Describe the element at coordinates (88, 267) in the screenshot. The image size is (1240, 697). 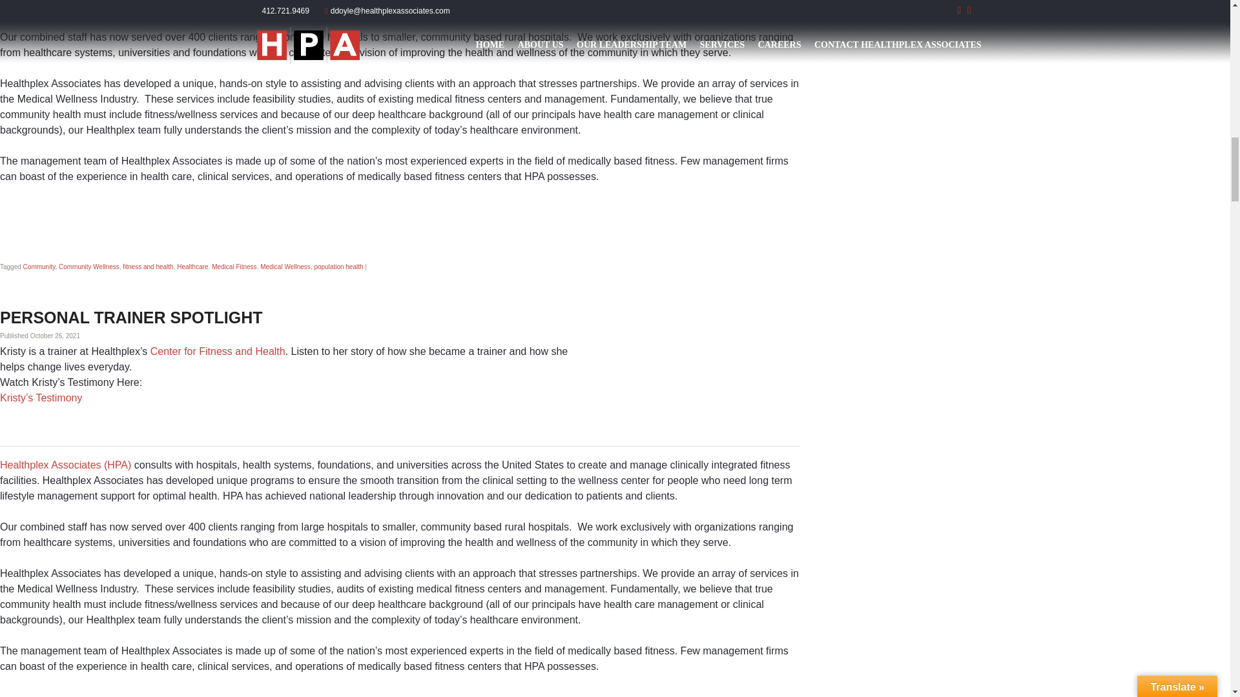
I see `Community Wellness` at that location.